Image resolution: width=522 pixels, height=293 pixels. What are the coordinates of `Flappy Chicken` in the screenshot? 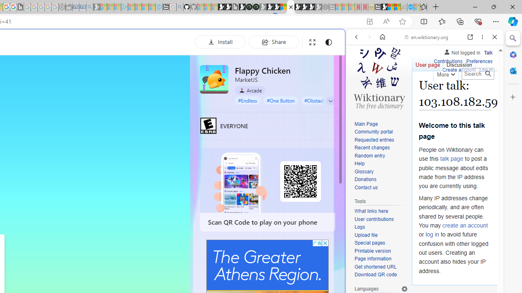 It's located at (214, 79).